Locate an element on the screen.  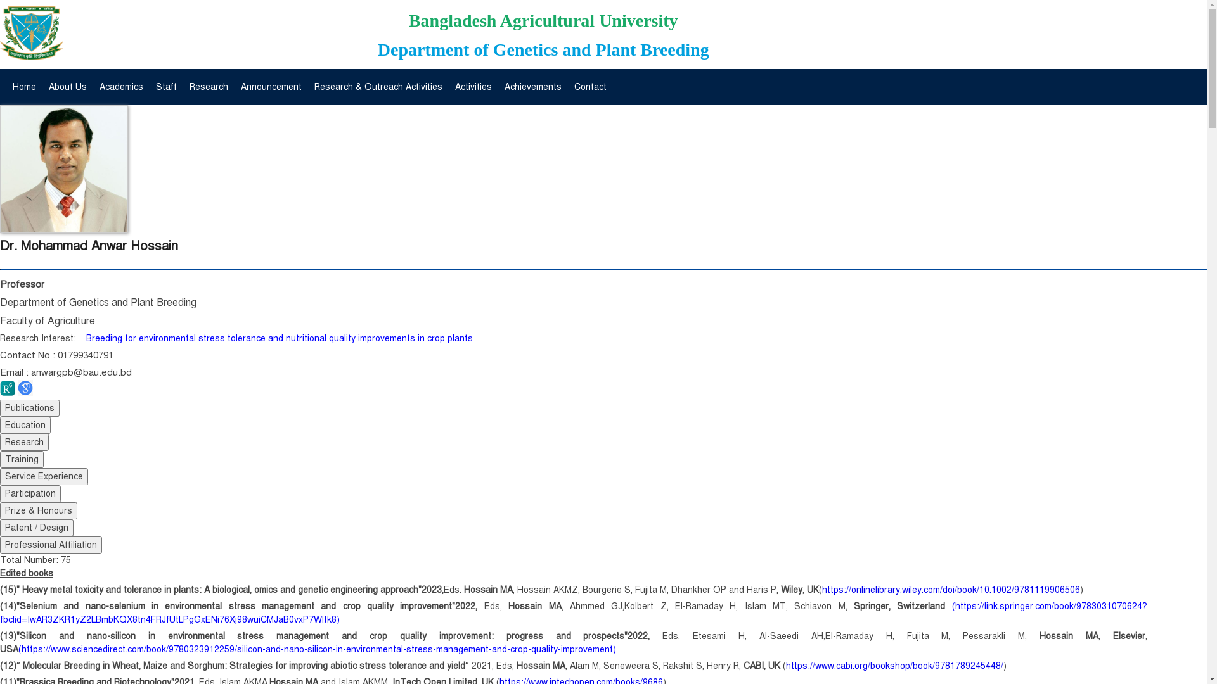
Participation is located at coordinates (30, 494).